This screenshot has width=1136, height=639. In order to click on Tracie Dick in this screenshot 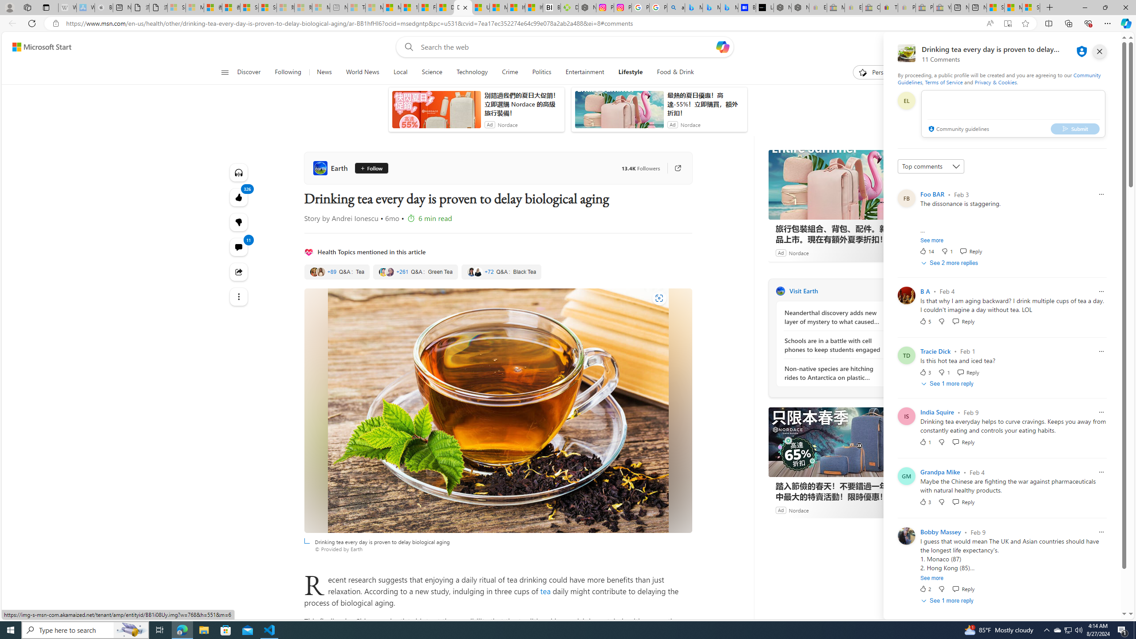, I will do `click(935, 351)`.